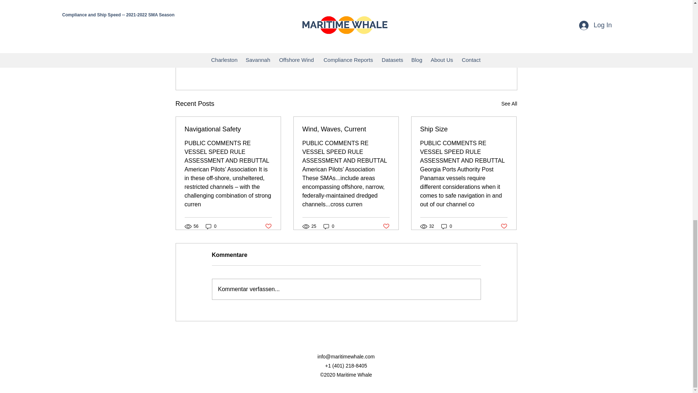 This screenshot has height=393, width=698. I want to click on Kommentar verfassen..., so click(346, 289).